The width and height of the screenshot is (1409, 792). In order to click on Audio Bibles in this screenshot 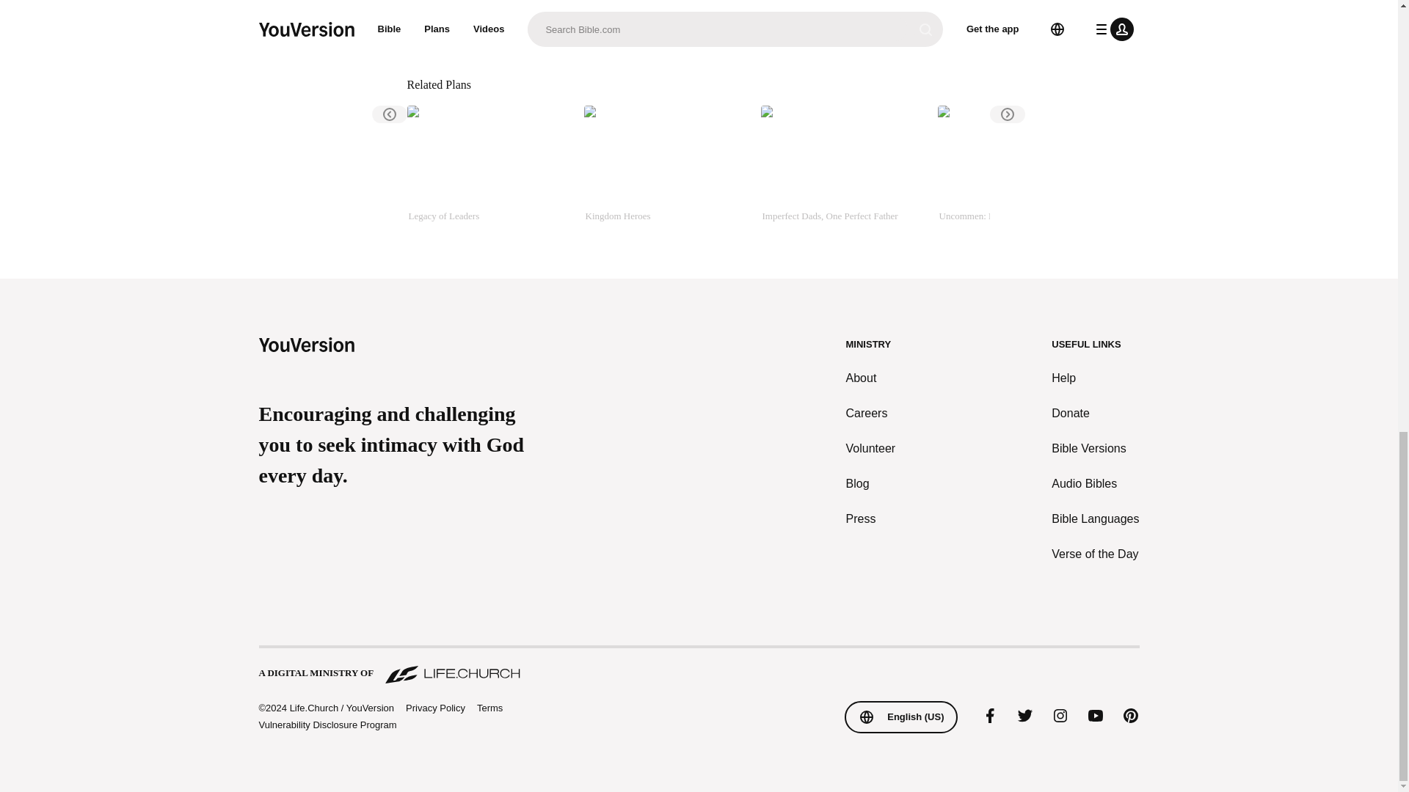, I will do `click(1095, 484)`.